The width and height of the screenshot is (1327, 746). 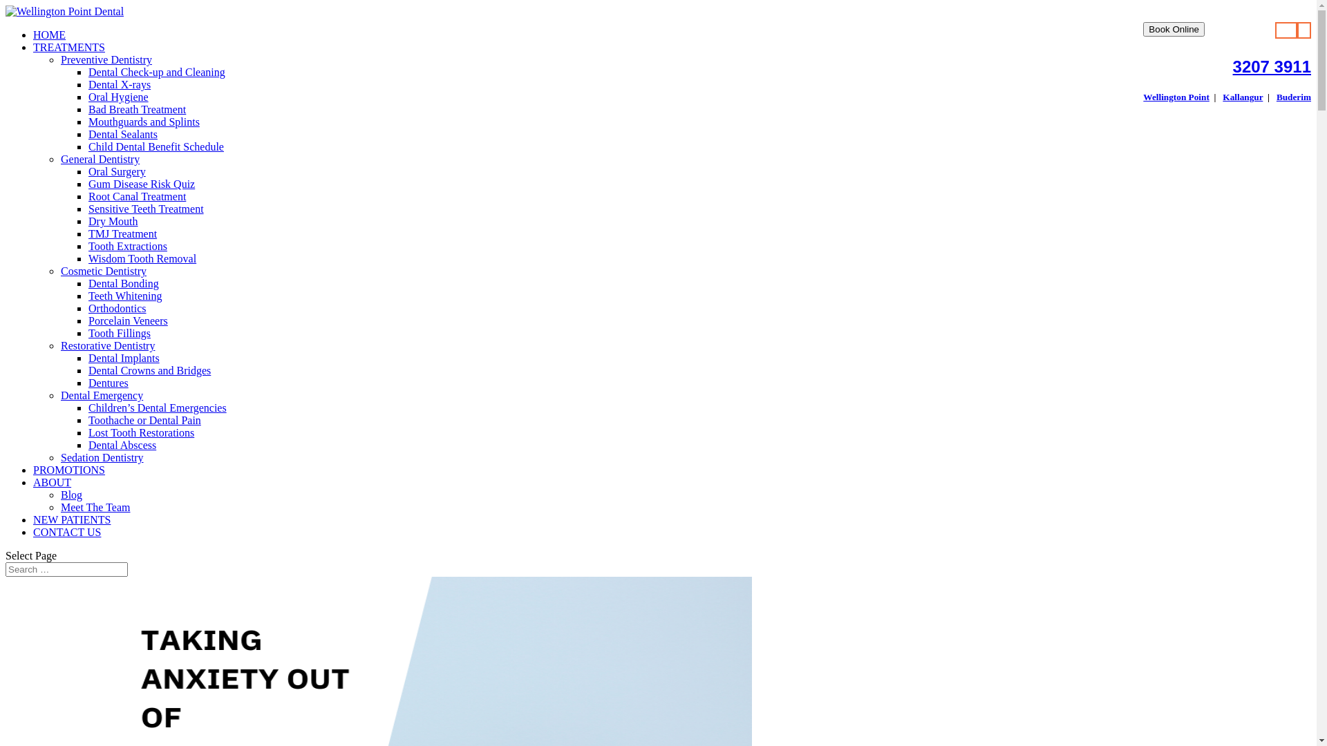 What do you see at coordinates (137, 196) in the screenshot?
I see `Root Canal Treatment` at bounding box center [137, 196].